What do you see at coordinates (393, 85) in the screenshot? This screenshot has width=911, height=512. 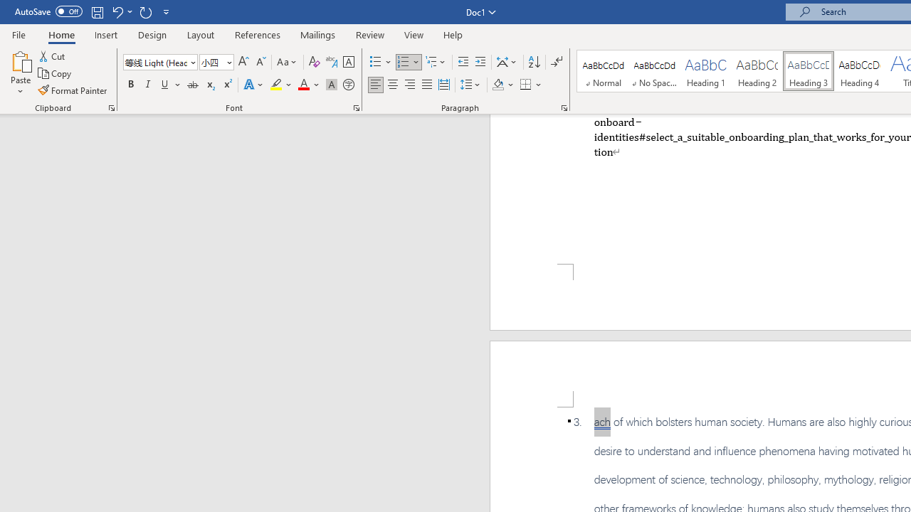 I see `Center` at bounding box center [393, 85].